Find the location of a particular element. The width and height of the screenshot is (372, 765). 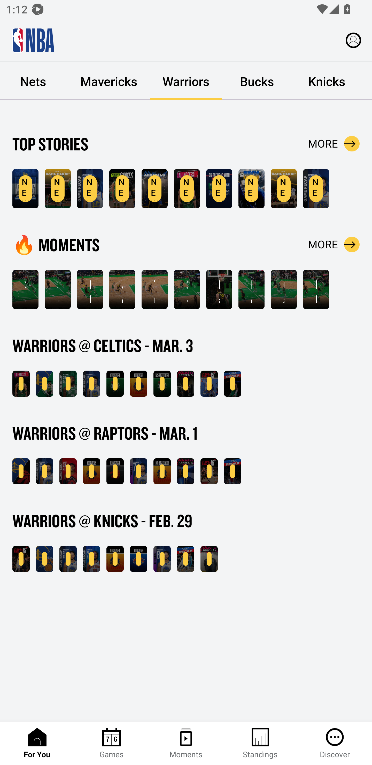

NEW Highlights From Lester Quinones' 17-Point Game is located at coordinates (90, 189).